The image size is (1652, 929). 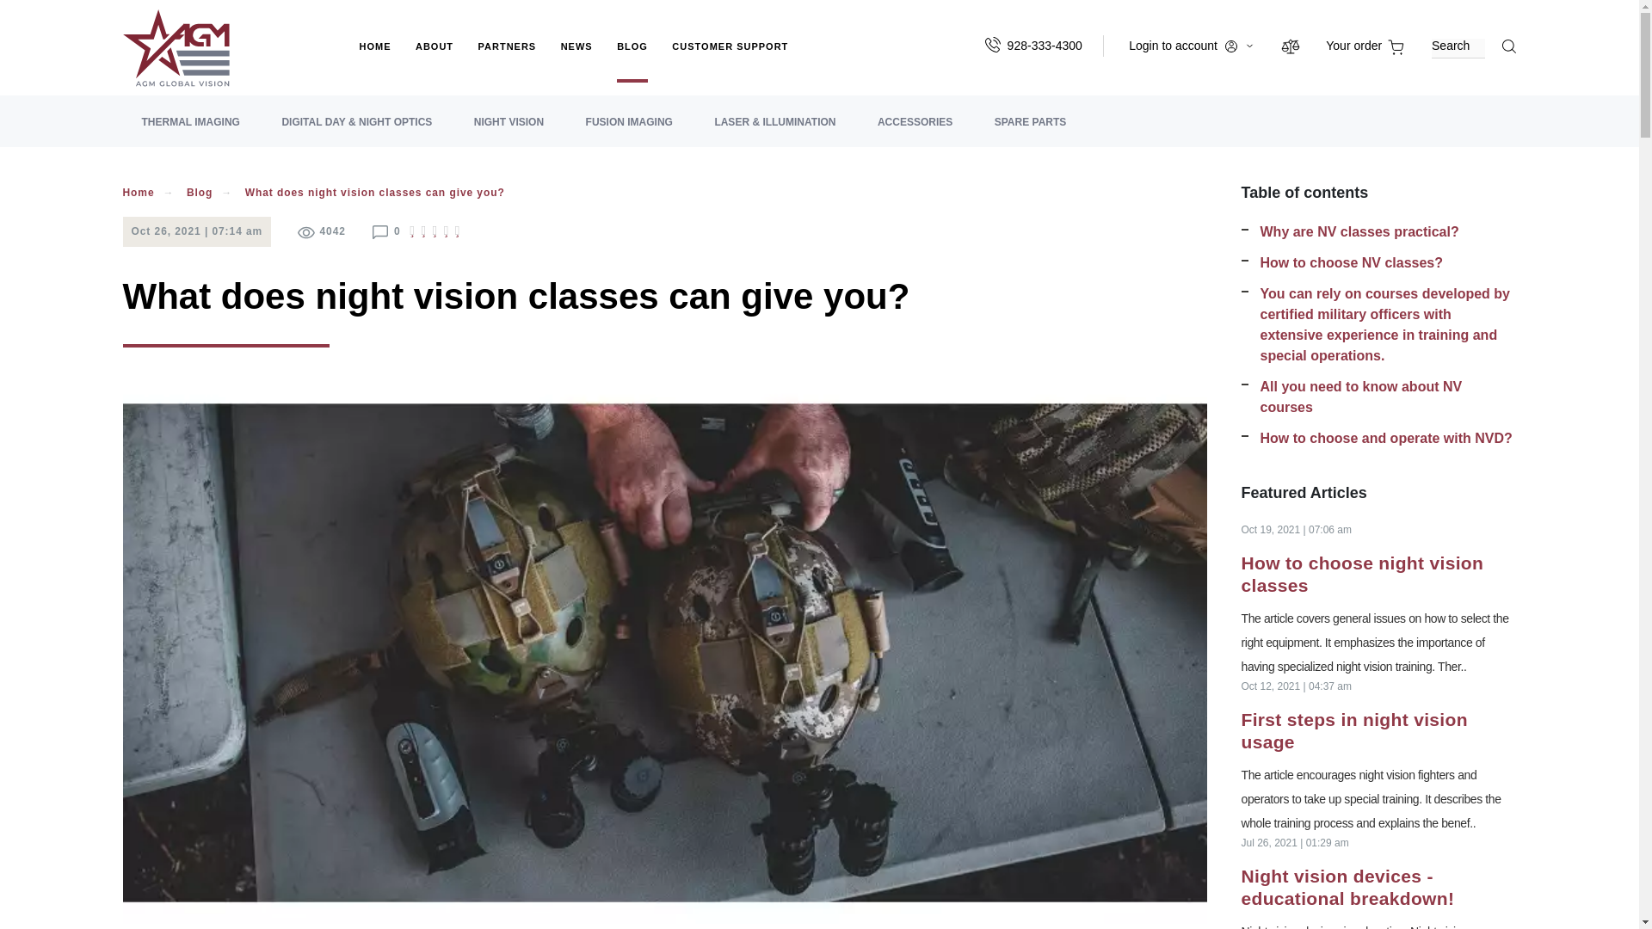 I want to click on CUSTOMER SUPPORT, so click(x=730, y=62).